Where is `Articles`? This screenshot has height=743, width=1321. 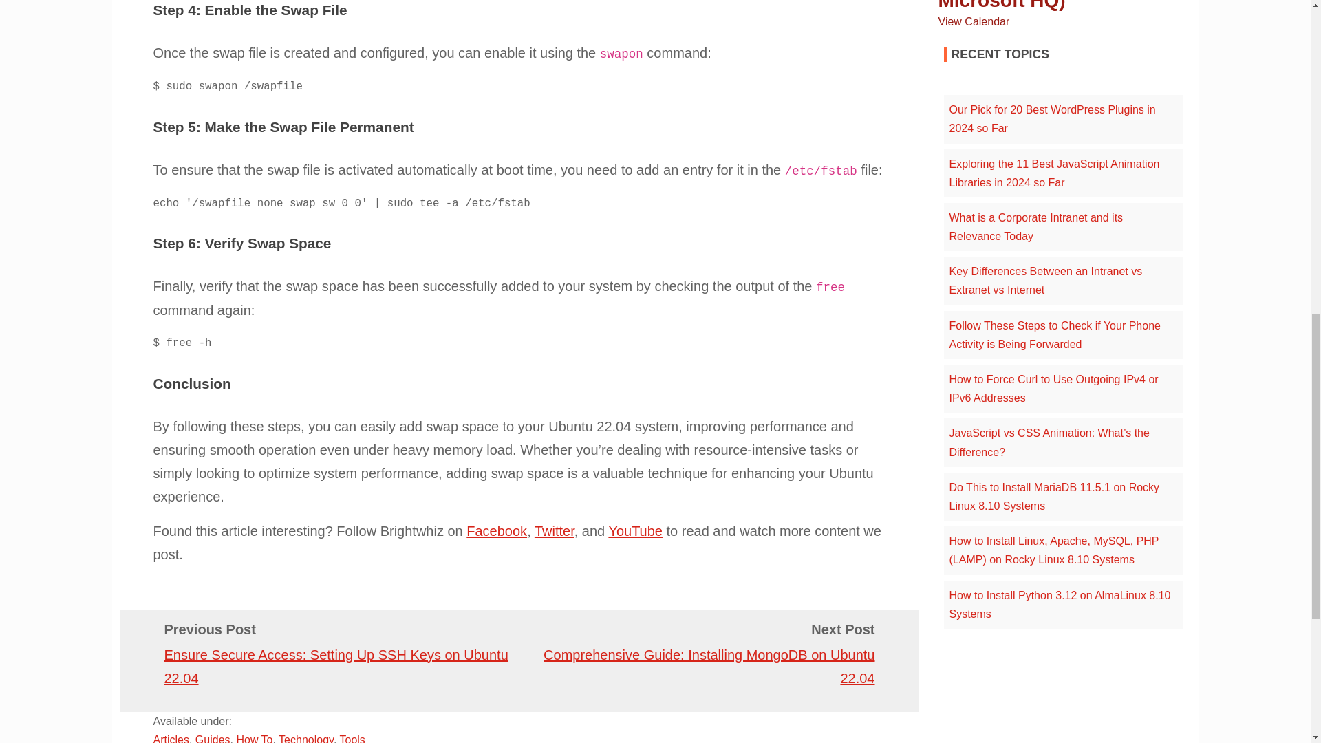
Articles is located at coordinates (171, 739).